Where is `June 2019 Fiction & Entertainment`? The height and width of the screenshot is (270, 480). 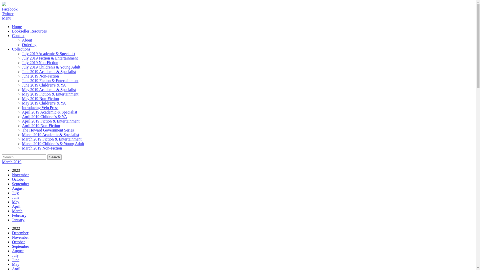
June 2019 Fiction & Entertainment is located at coordinates (50, 80).